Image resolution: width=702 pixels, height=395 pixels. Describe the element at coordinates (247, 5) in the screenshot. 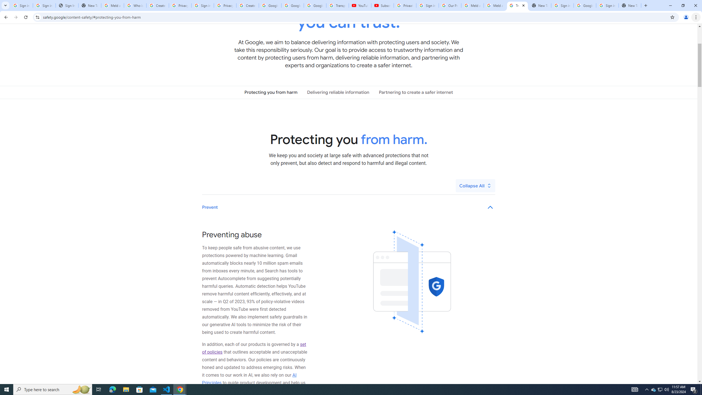

I see `Create your Google Account` at that location.